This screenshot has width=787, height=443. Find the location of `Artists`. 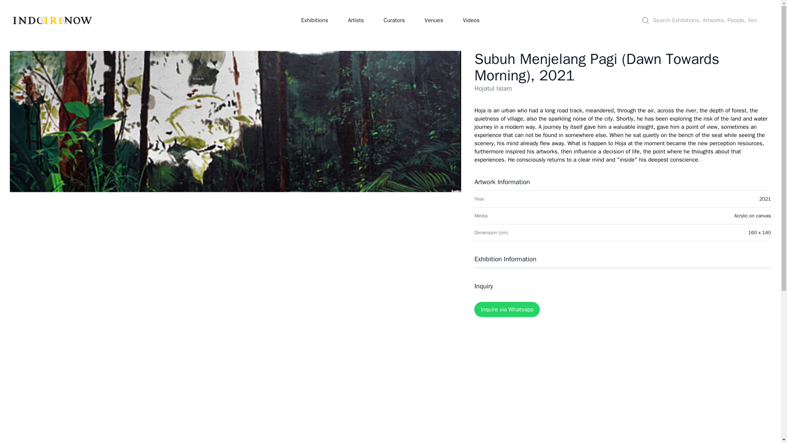

Artists is located at coordinates (356, 20).